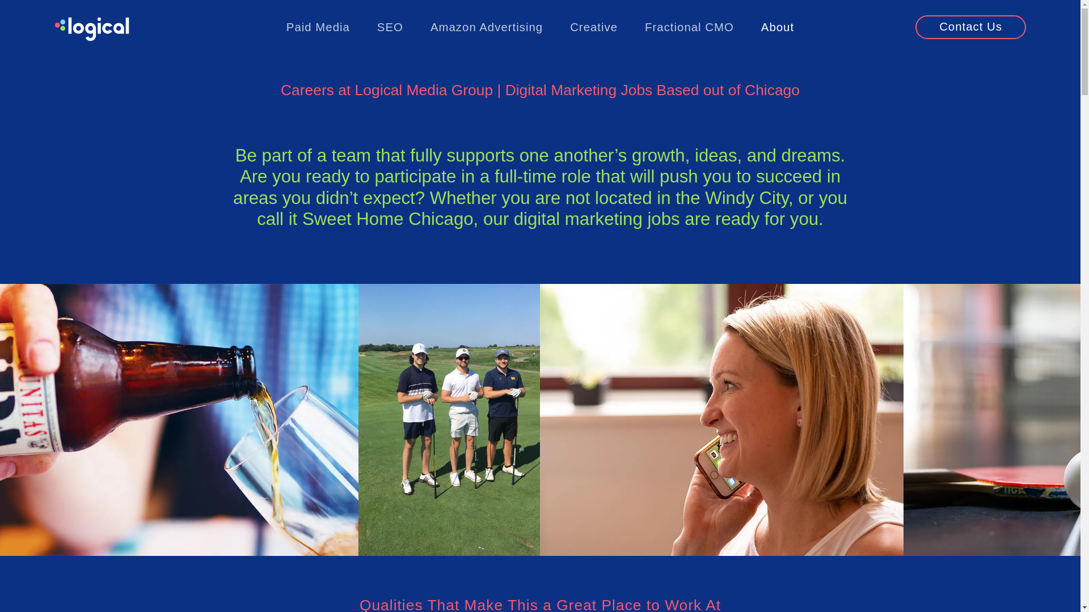 The height and width of the screenshot is (612, 1089). What do you see at coordinates (777, 27) in the screenshot?
I see `About` at bounding box center [777, 27].